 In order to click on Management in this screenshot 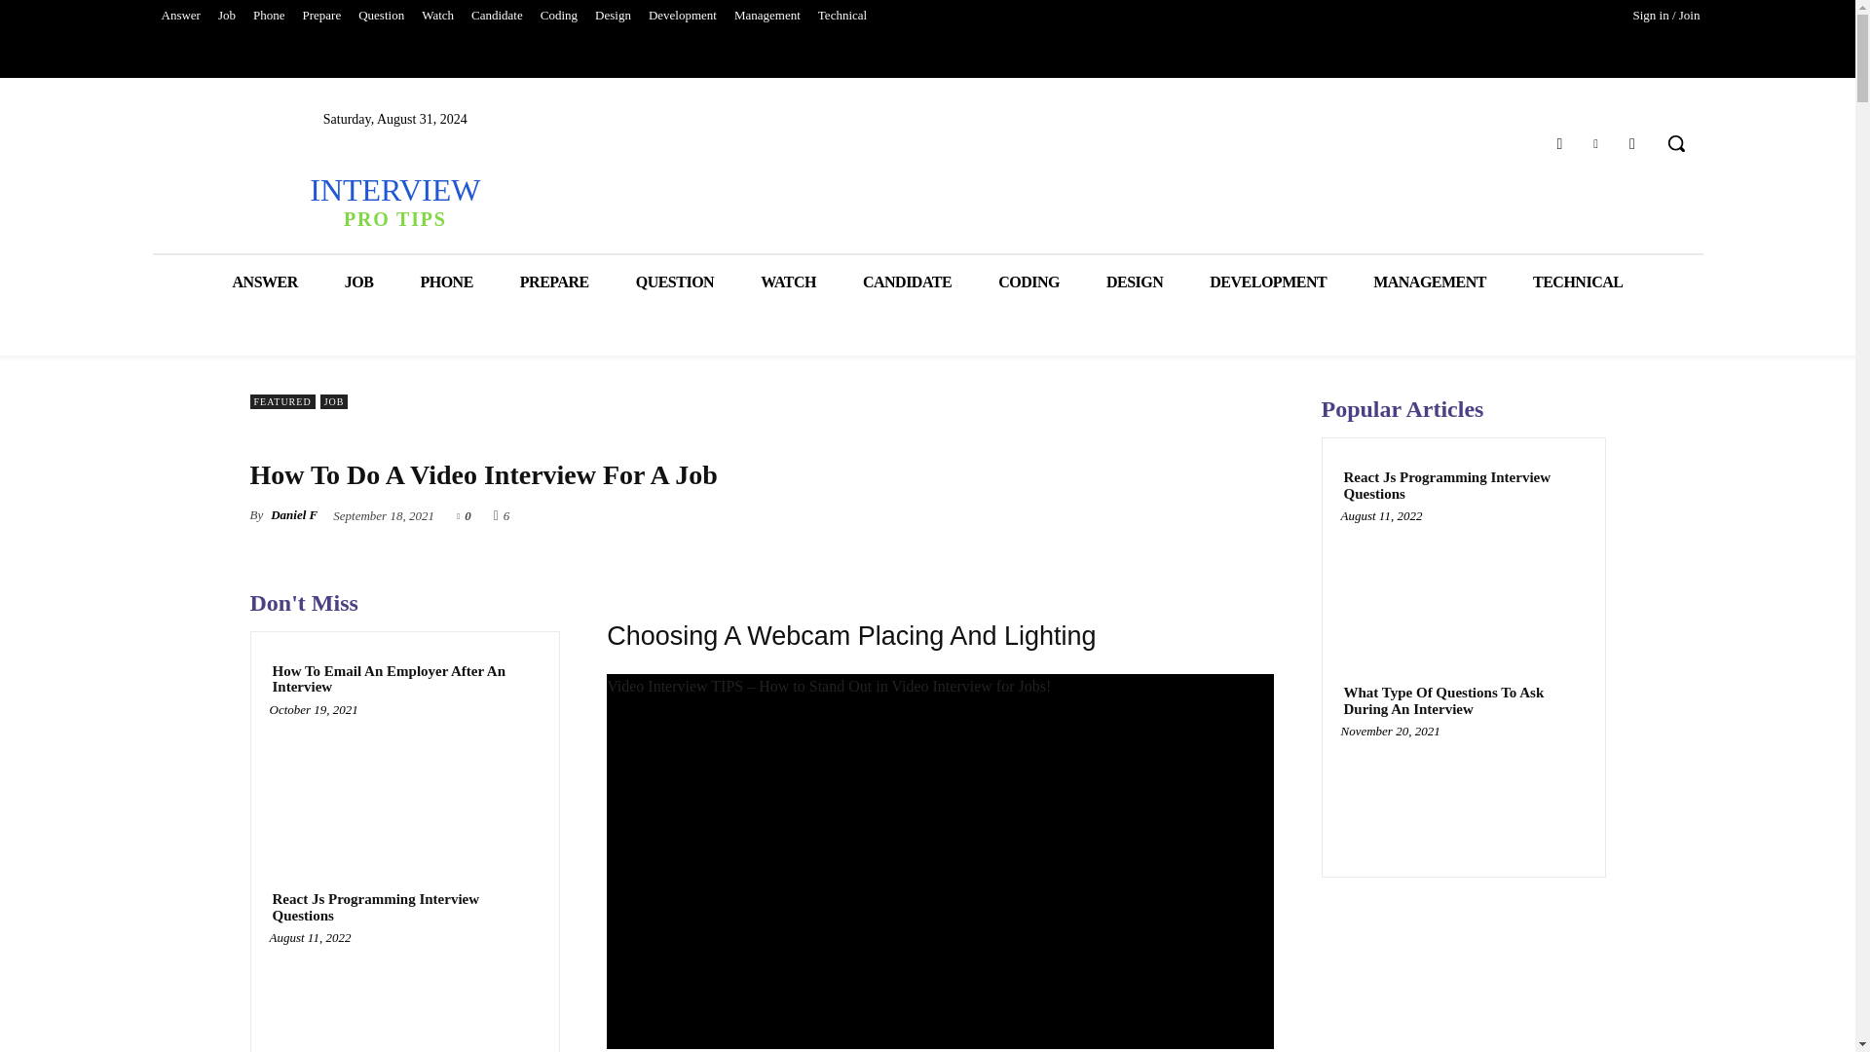, I will do `click(767, 16)`.